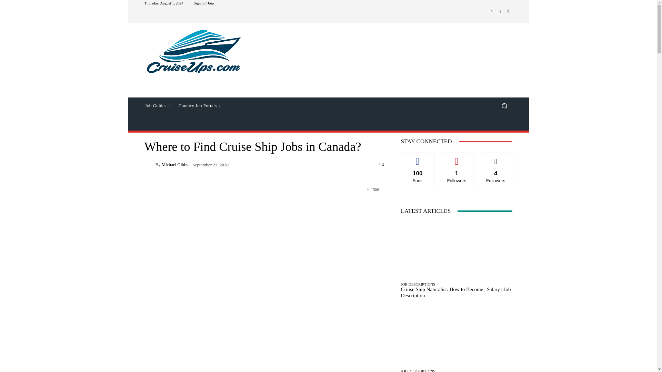 This screenshot has height=372, width=662. What do you see at coordinates (193, 52) in the screenshot?
I see `CruiseUps.com` at bounding box center [193, 52].